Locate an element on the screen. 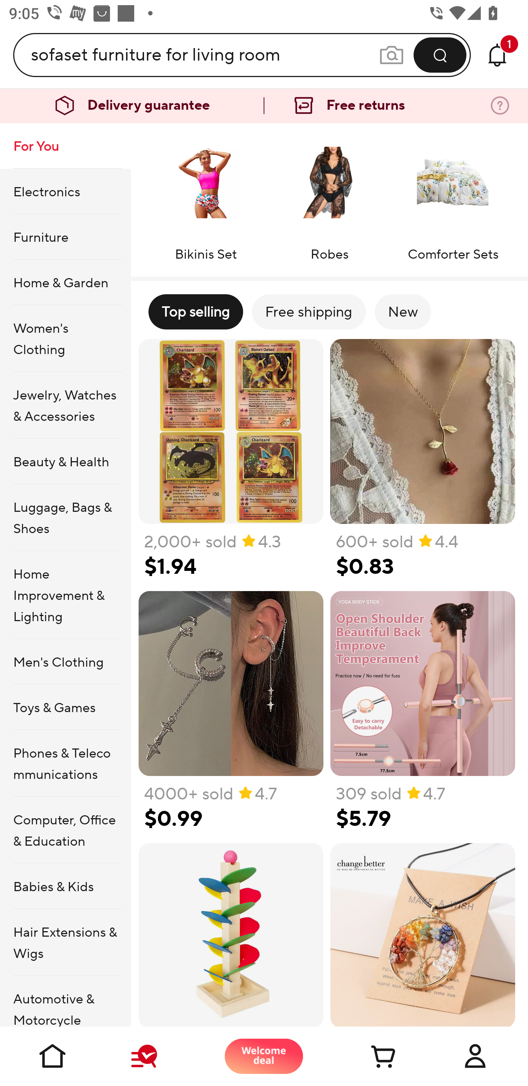 Image resolution: width=528 pixels, height=1086 pixels. Furniture is located at coordinates (65, 237).